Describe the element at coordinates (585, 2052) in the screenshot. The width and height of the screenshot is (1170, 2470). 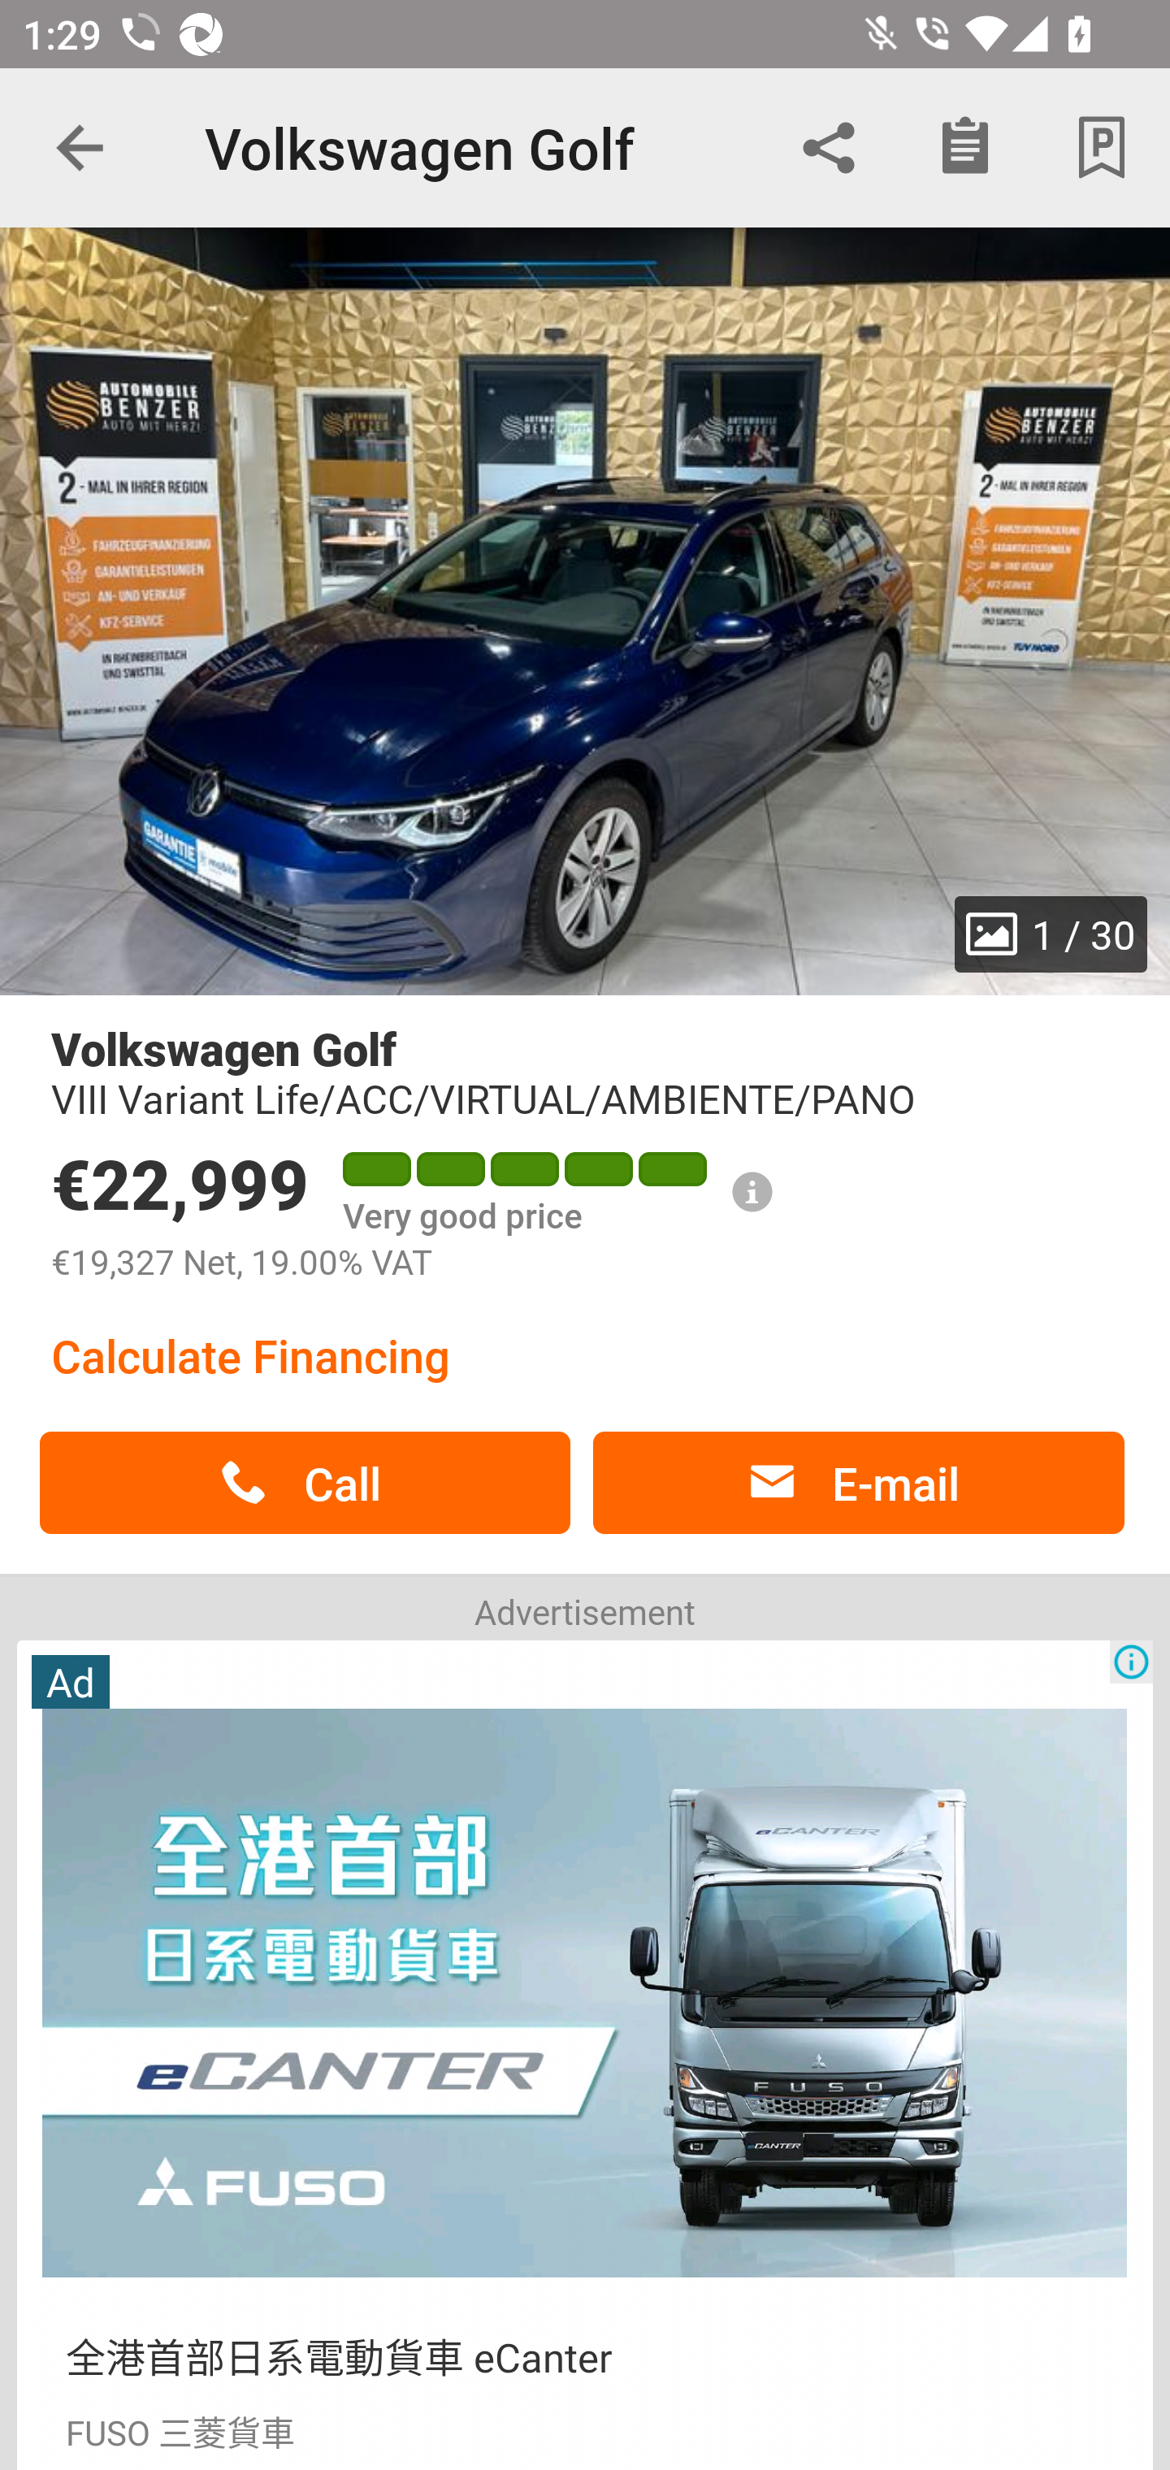
I see `Ad 全港首部日系電動貨車 eCanter FUSO 三菱貨車 Ad Choices Icon` at that location.